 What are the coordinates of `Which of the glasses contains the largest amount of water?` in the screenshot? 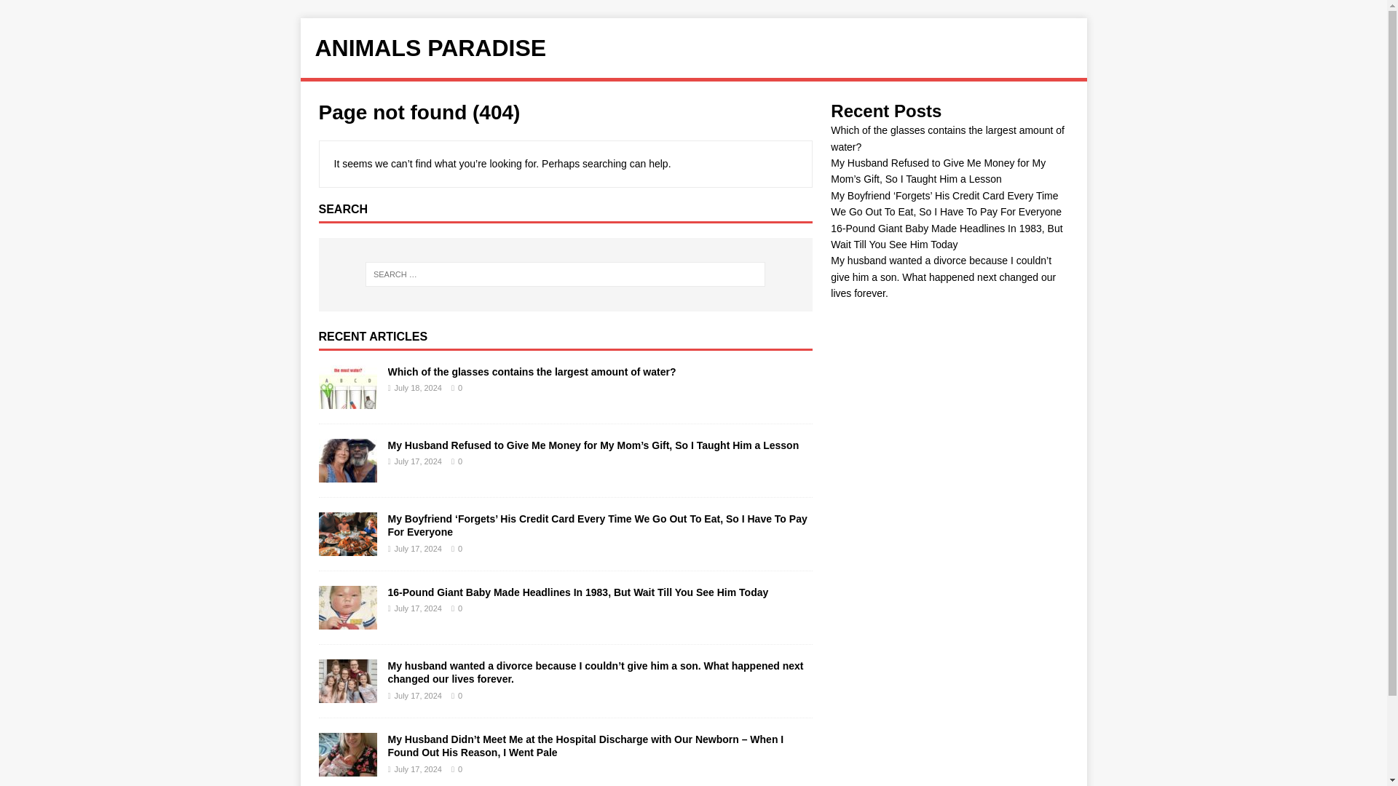 It's located at (947, 138).